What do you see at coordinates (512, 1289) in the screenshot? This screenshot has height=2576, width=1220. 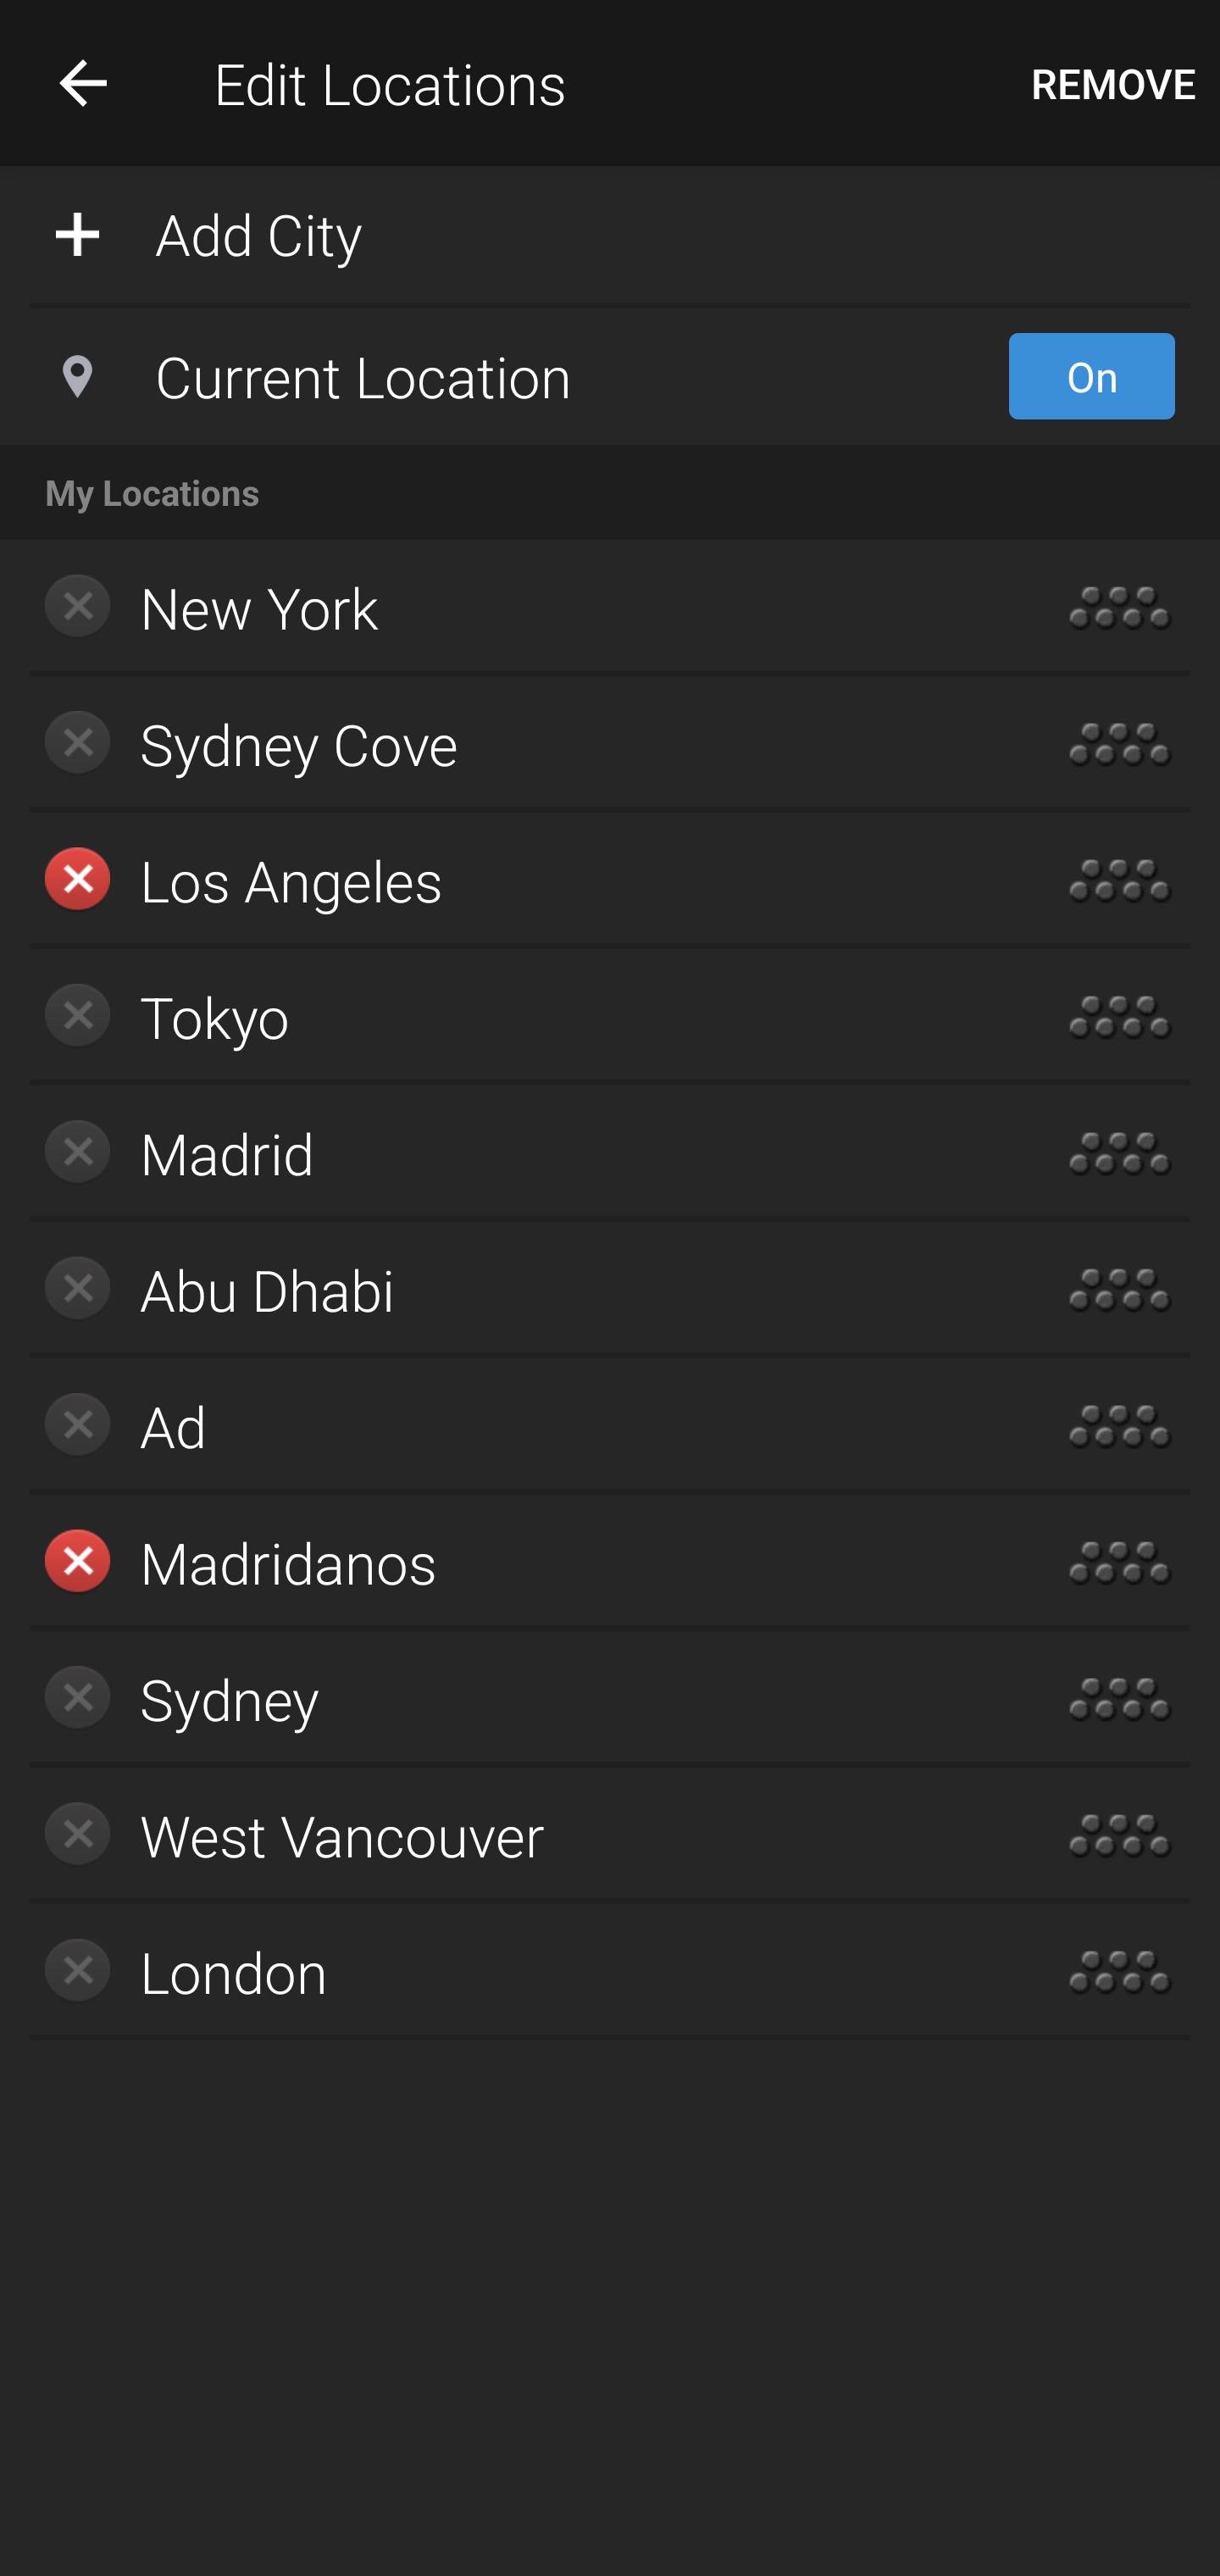 I see `Delete: Abu Dhabi Abu Dhabi` at bounding box center [512, 1289].